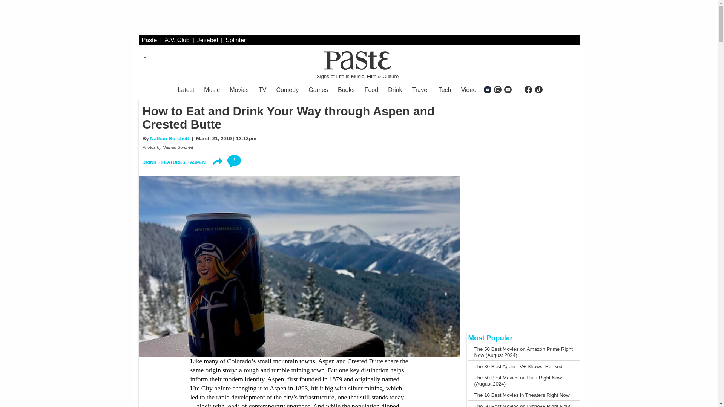 The image size is (724, 407). What do you see at coordinates (346, 90) in the screenshot?
I see `Books` at bounding box center [346, 90].